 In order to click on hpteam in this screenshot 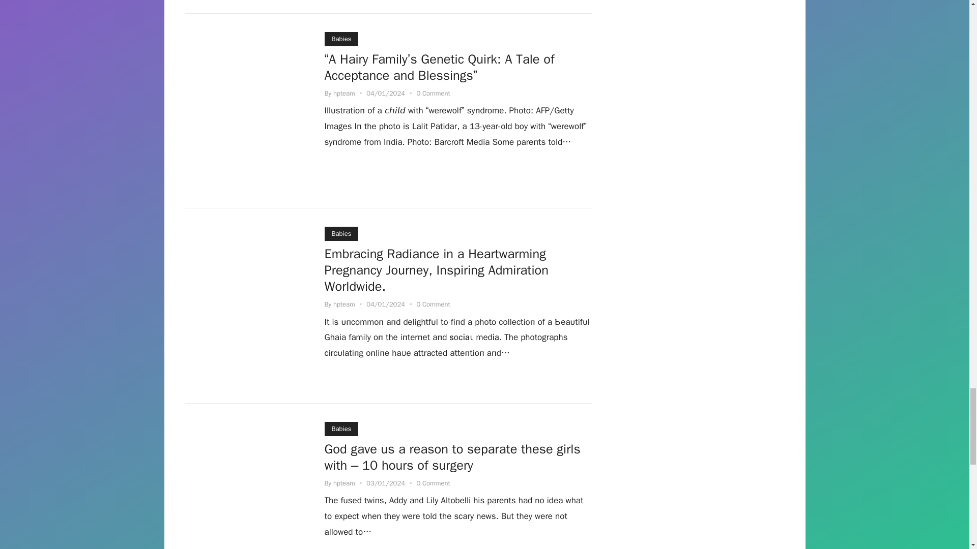, I will do `click(344, 93)`.